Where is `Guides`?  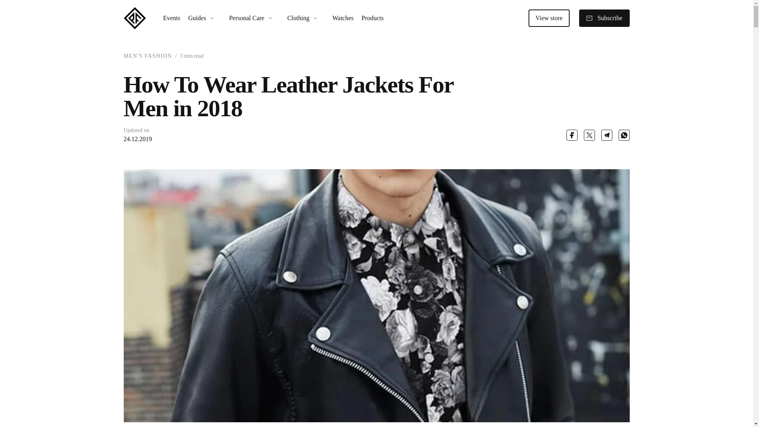 Guides is located at coordinates (200, 18).